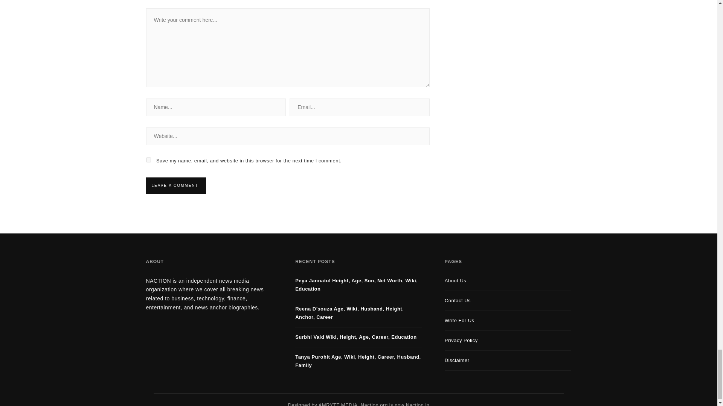 This screenshot has width=723, height=406. I want to click on Leave a comment, so click(175, 186).